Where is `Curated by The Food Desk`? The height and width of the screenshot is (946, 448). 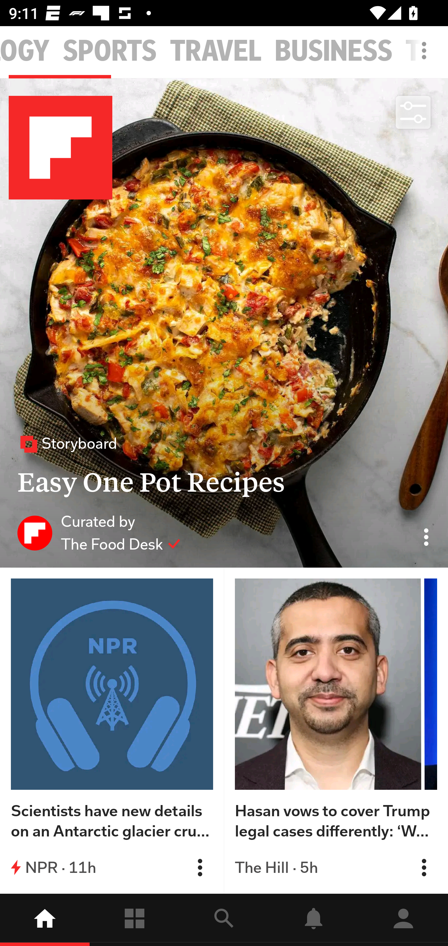
Curated by The Food Desk is located at coordinates (99, 532).